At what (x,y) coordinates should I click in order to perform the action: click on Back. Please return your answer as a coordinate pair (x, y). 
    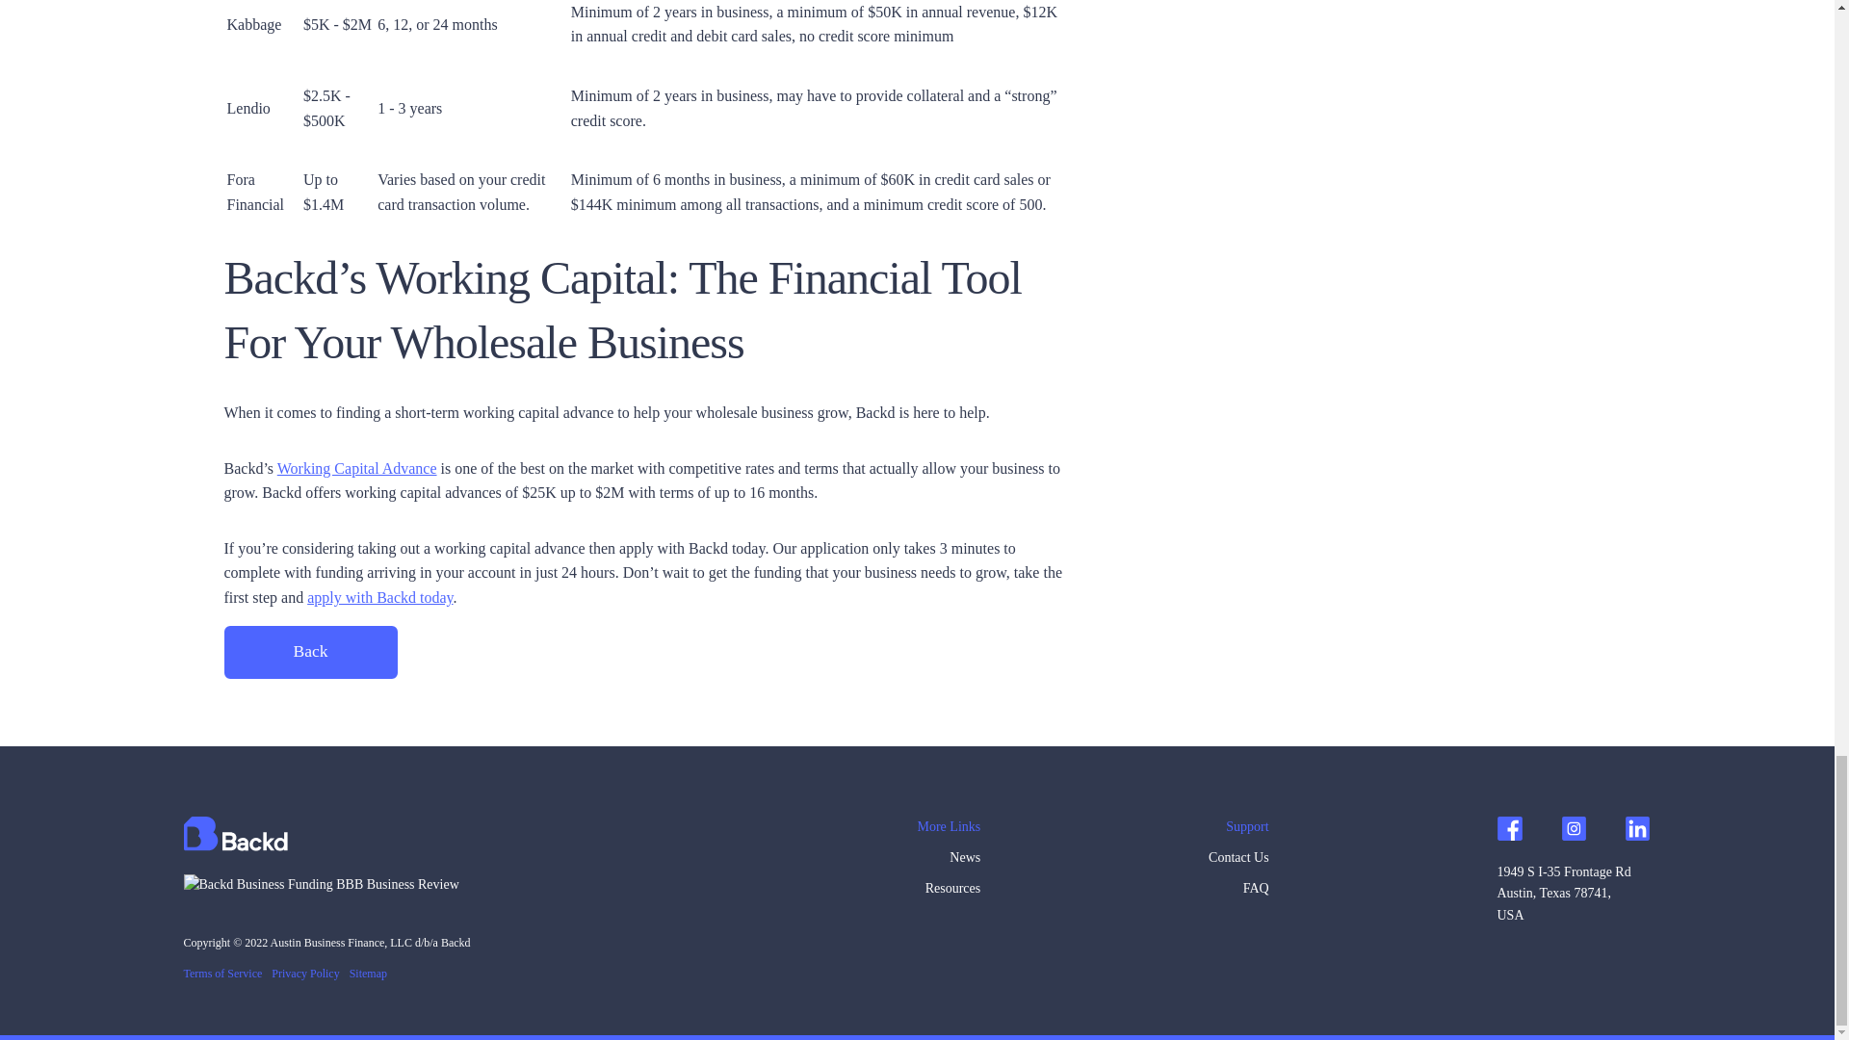
    Looking at the image, I should click on (310, 653).